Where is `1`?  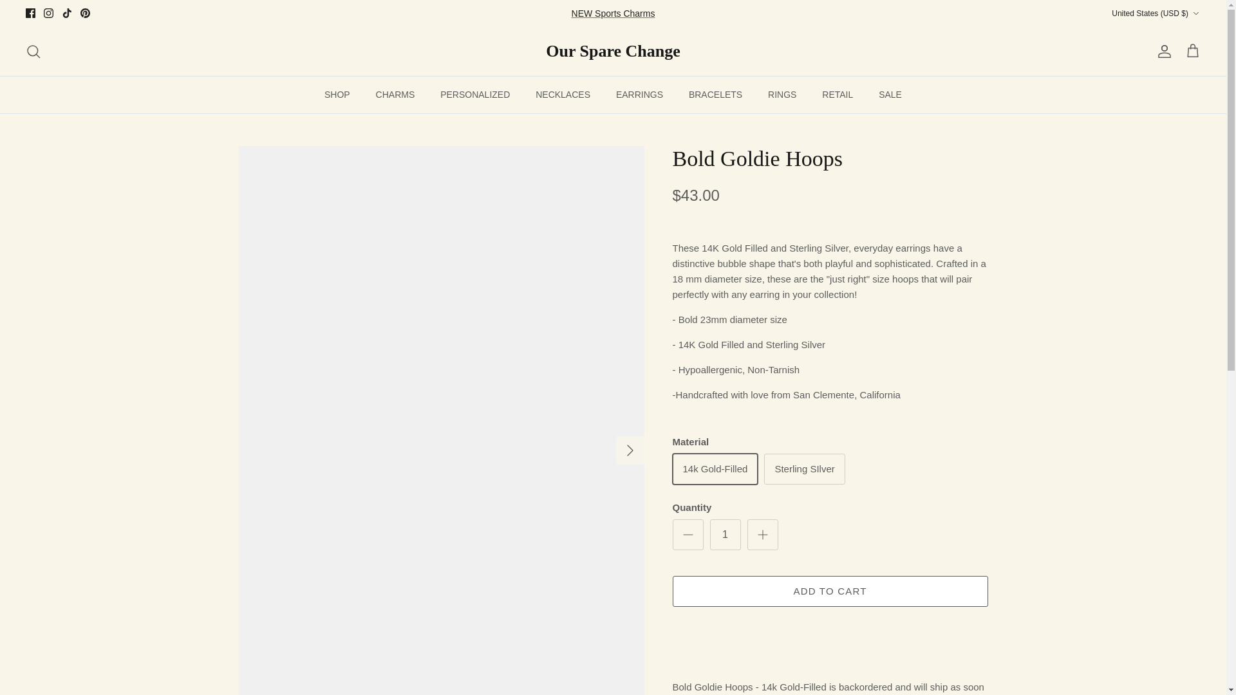 1 is located at coordinates (725, 534).